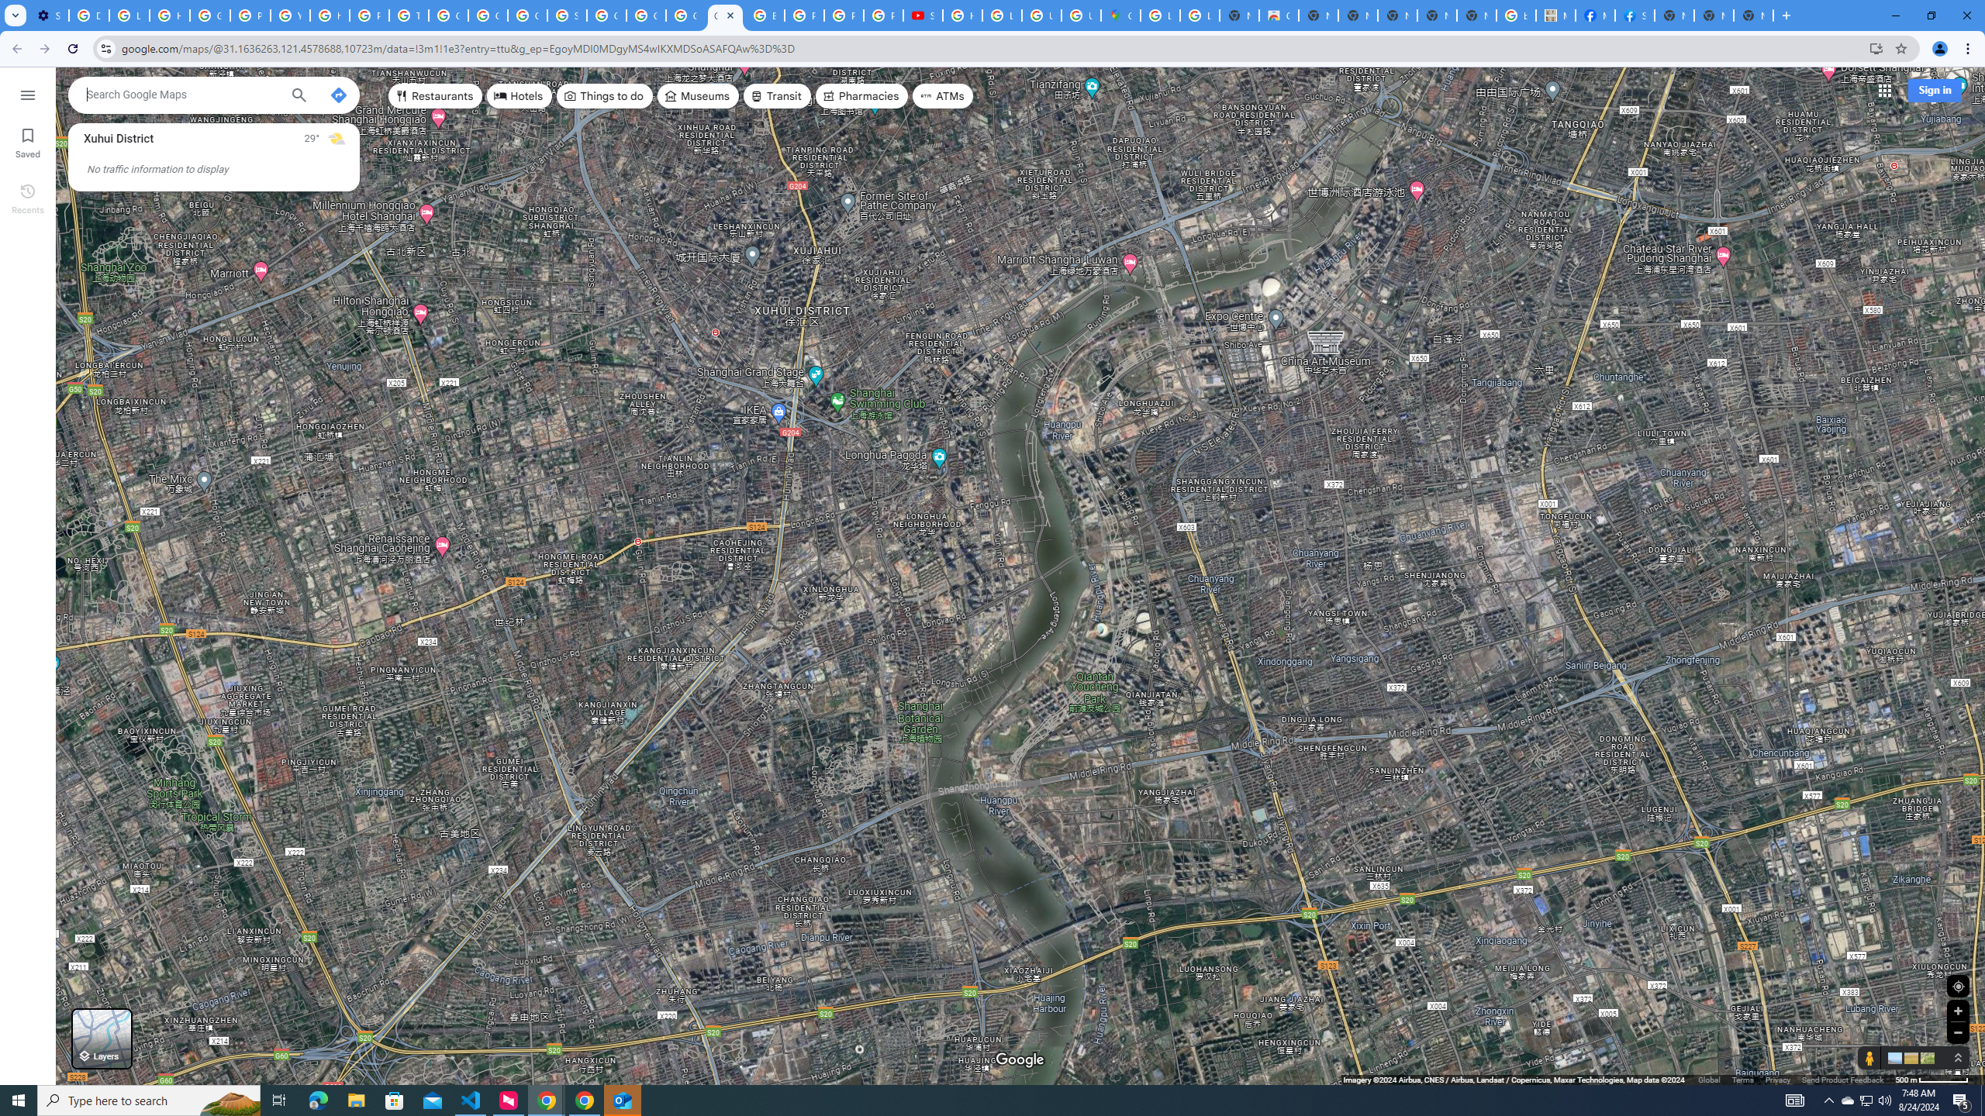 This screenshot has height=1116, width=1985. Describe the element at coordinates (1958, 1011) in the screenshot. I see `Zoom in` at that location.